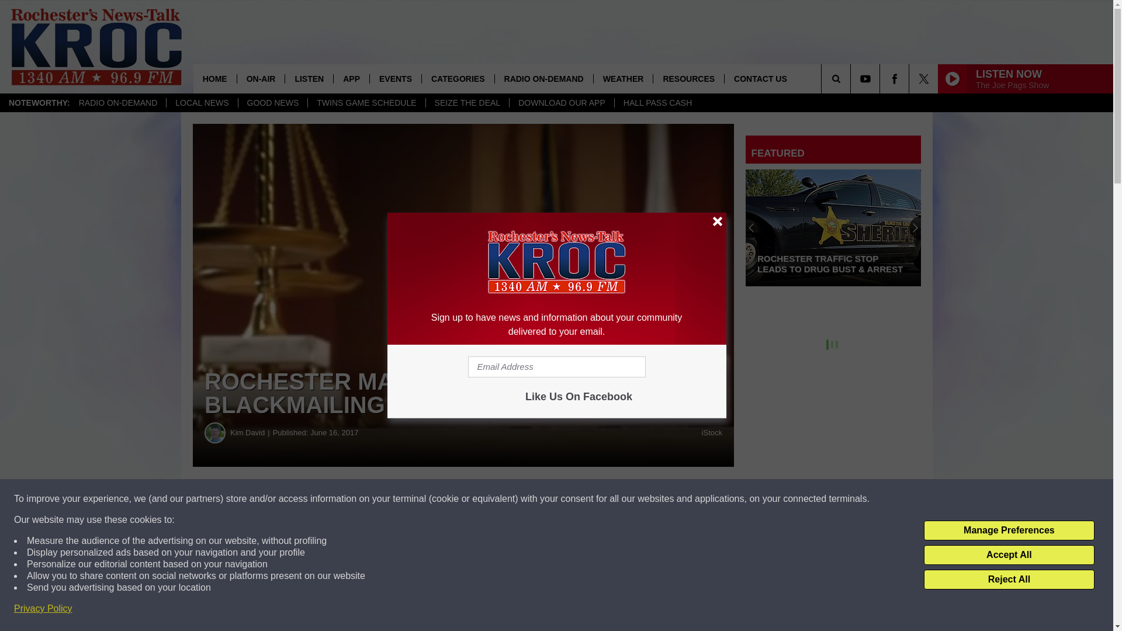 The image size is (1122, 631). What do you see at coordinates (355, 499) in the screenshot?
I see `Share on Facebook` at bounding box center [355, 499].